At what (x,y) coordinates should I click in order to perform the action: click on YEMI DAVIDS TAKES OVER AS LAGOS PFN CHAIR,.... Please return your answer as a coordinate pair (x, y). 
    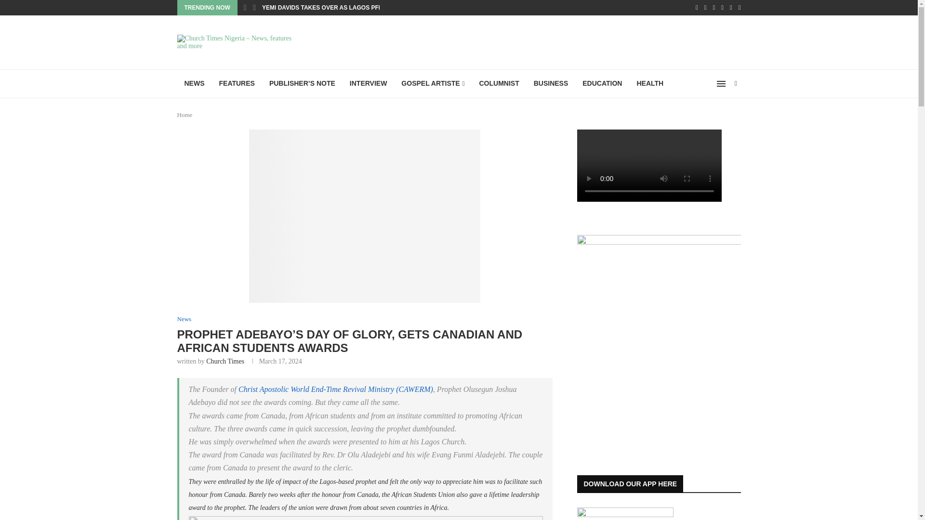
    Looking at the image, I should click on (335, 8).